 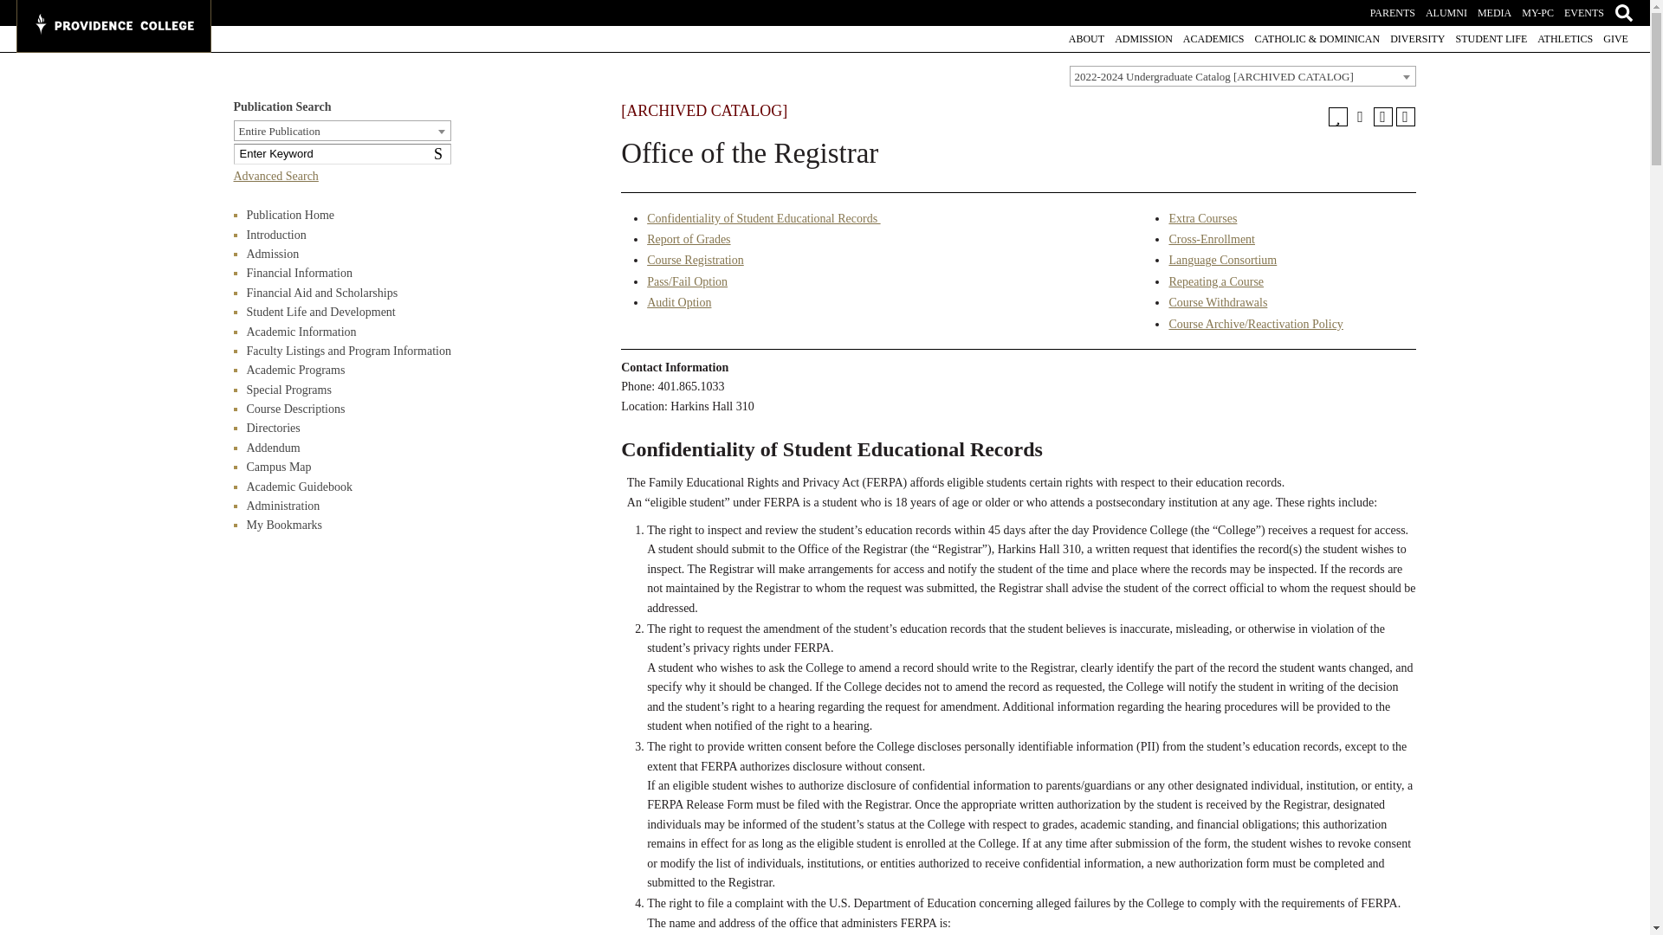 What do you see at coordinates (294, 409) in the screenshot?
I see `Course Descriptions` at bounding box center [294, 409].